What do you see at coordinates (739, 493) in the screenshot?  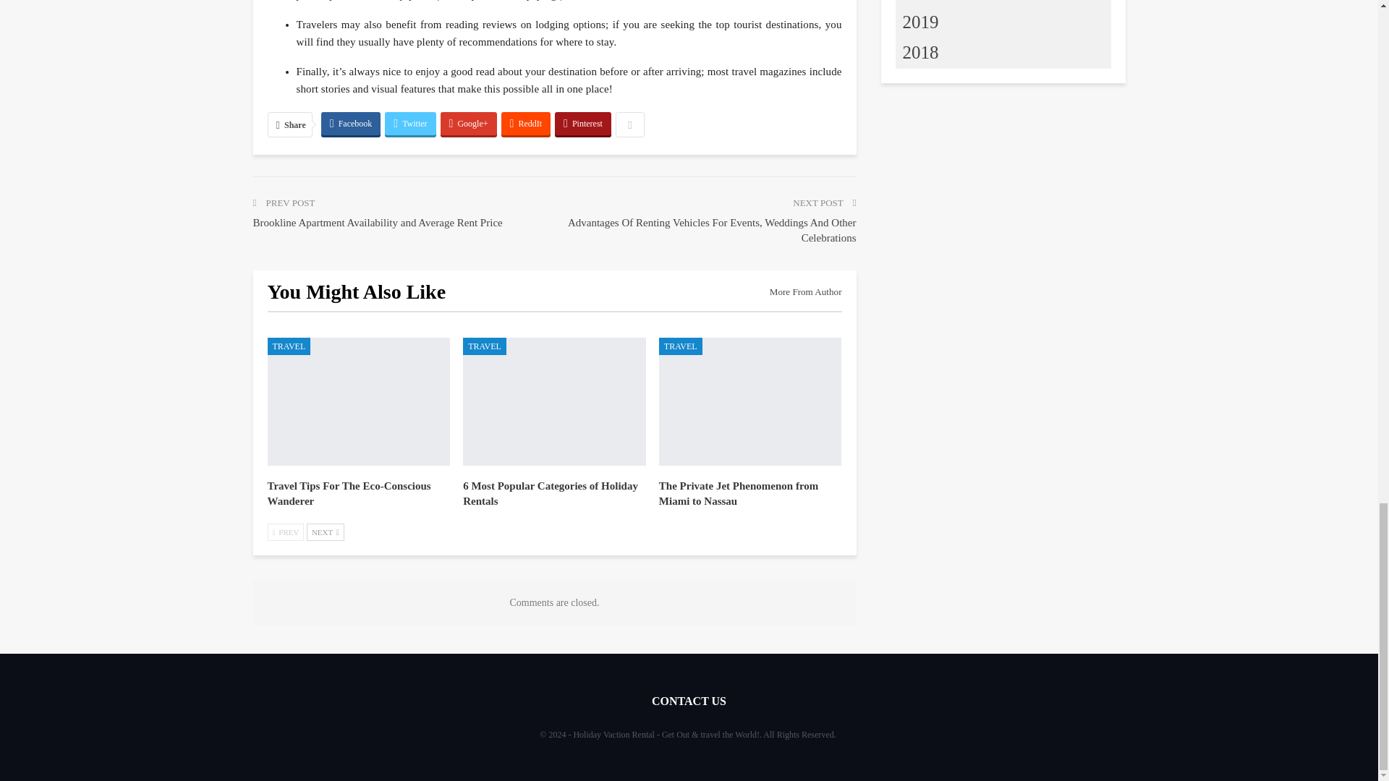 I see `The Private Jet Phenomenon from Miami to Nassau` at bounding box center [739, 493].